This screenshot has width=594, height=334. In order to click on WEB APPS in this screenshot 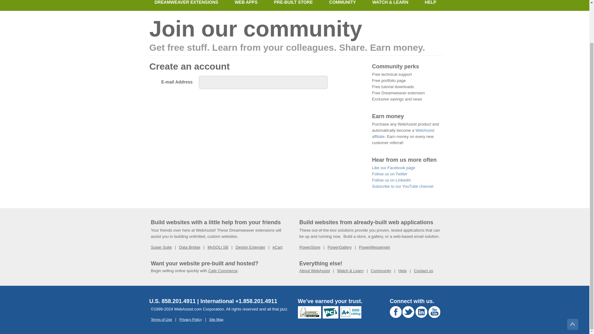, I will do `click(246, 5)`.